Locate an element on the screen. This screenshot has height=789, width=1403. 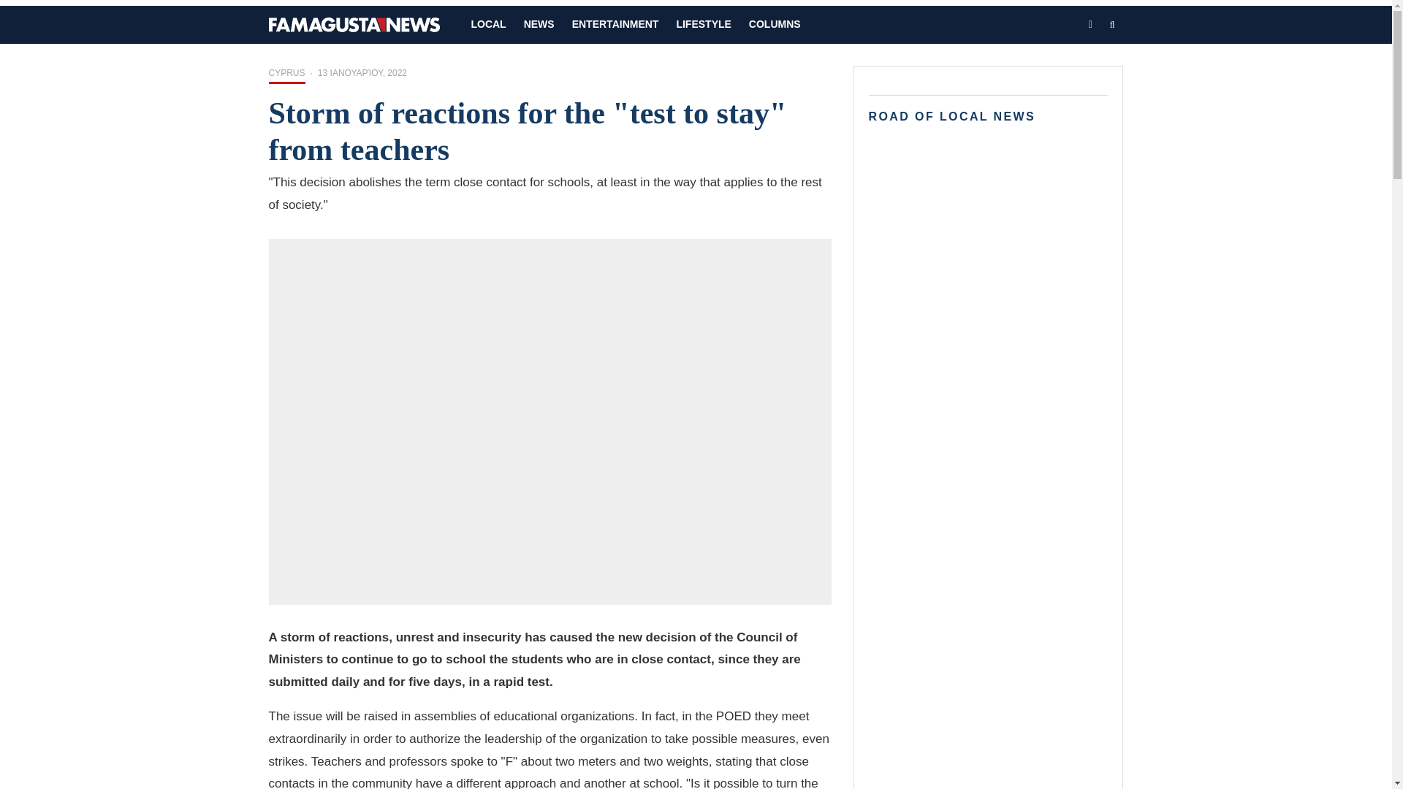
LOCAL is located at coordinates (488, 25).